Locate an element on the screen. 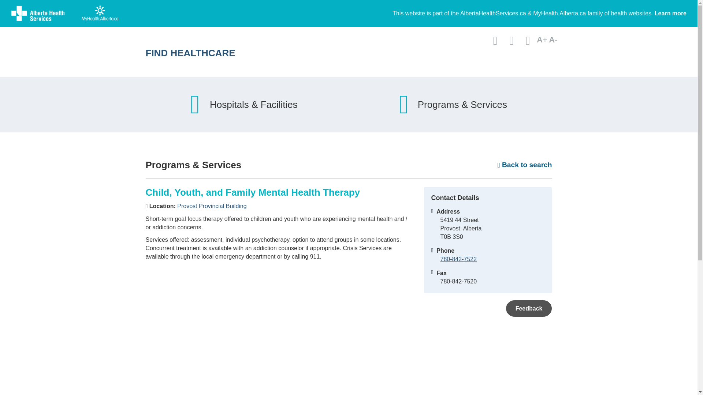 Image resolution: width=703 pixels, height=395 pixels. A- is located at coordinates (553, 39).